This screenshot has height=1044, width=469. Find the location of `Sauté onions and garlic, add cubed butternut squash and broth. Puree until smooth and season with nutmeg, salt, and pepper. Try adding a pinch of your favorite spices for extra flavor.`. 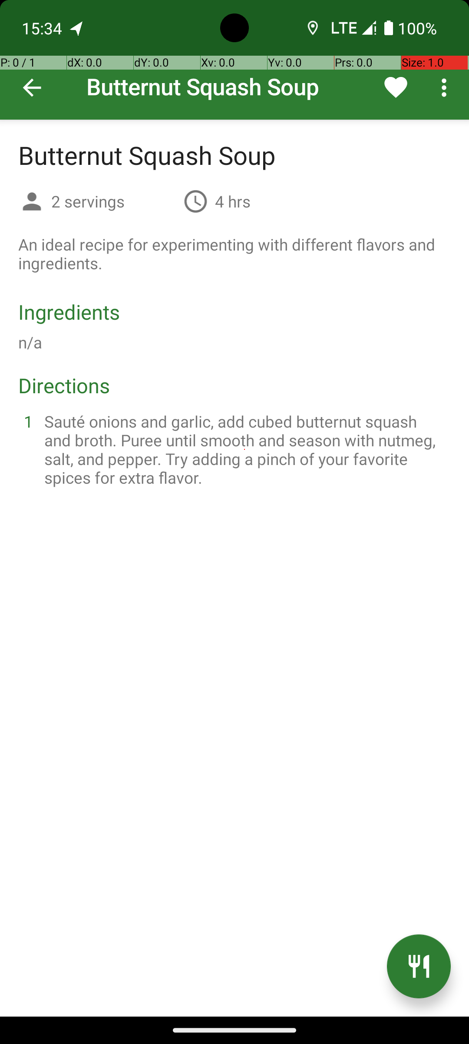

Sauté onions and garlic, add cubed butternut squash and broth. Puree until smooth and season with nutmeg, salt, and pepper. Try adding a pinch of your favorite spices for extra flavor. is located at coordinates (245, 449).